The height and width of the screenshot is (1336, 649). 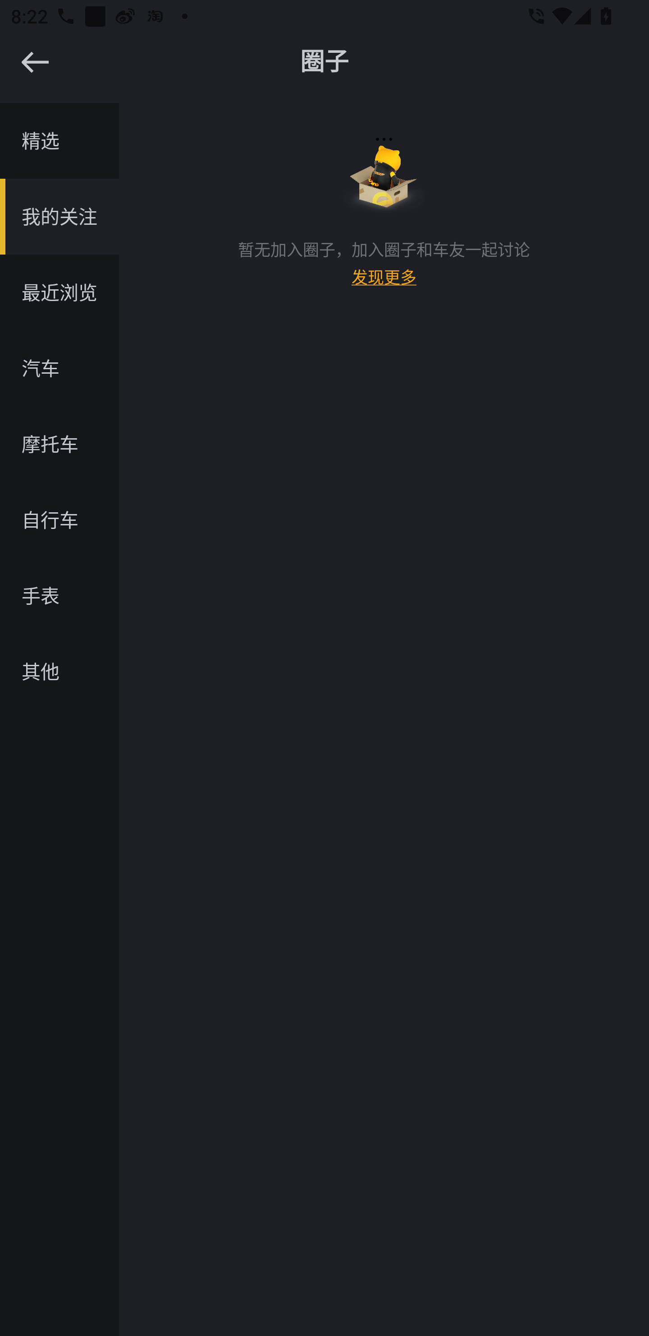 I want to click on 自行车, so click(x=59, y=520).